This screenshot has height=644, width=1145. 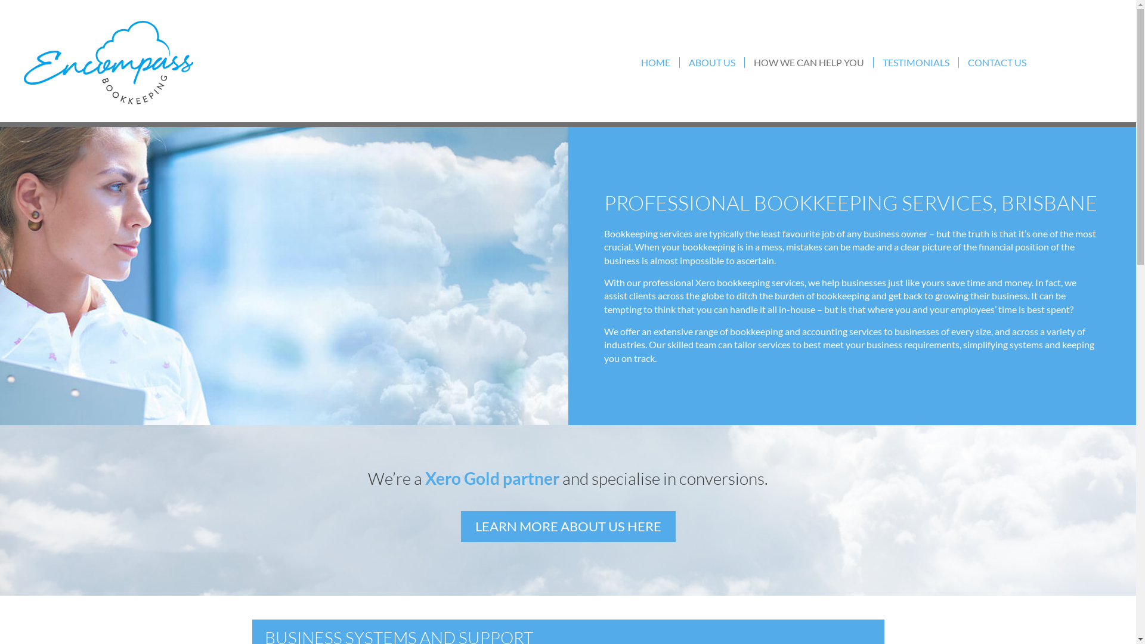 I want to click on logo, so click(x=118, y=63).